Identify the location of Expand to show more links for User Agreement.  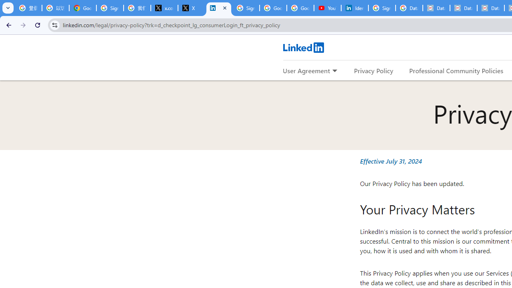
(334, 71).